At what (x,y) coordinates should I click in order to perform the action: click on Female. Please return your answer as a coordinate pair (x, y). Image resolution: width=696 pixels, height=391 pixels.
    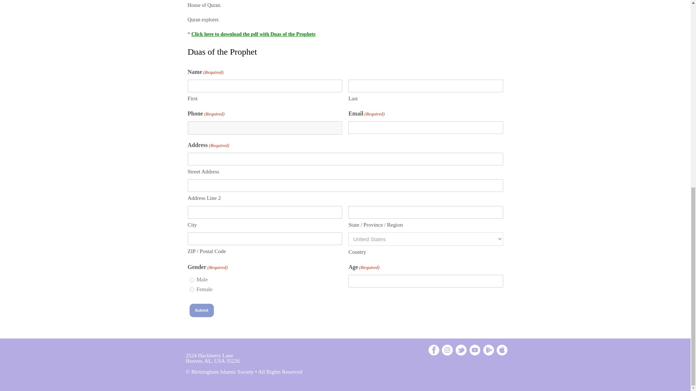
    Looking at the image, I should click on (191, 289).